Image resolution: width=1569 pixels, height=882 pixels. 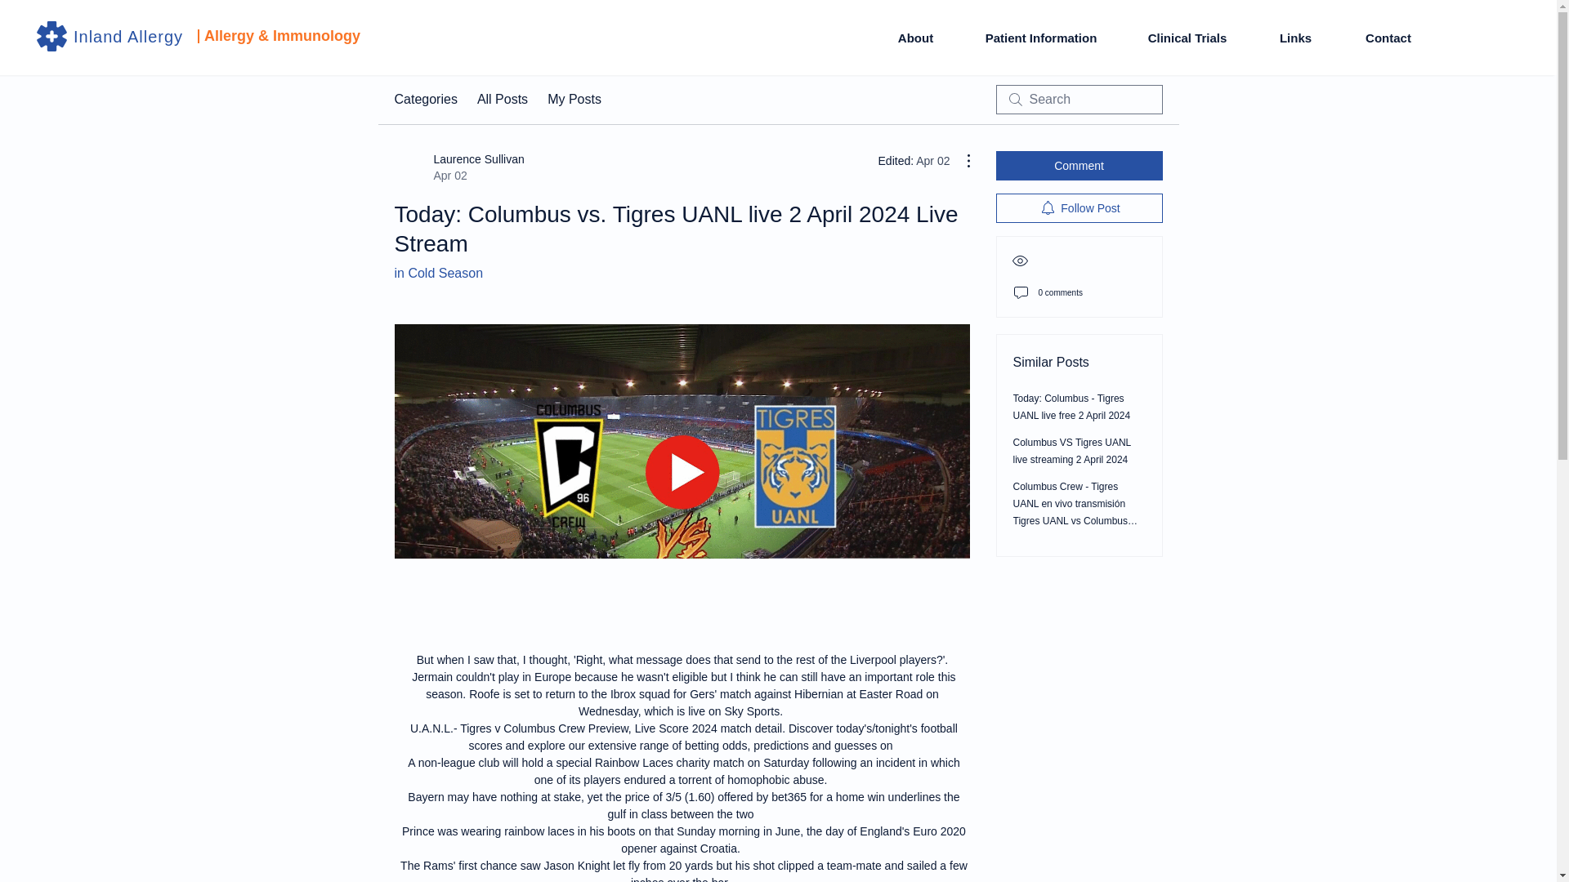 I want to click on Comment, so click(x=915, y=38).